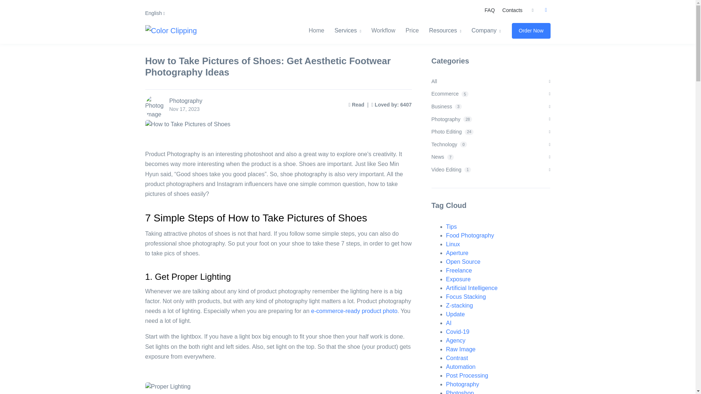  Describe the element at coordinates (383, 30) in the screenshot. I see `Workflow` at that location.